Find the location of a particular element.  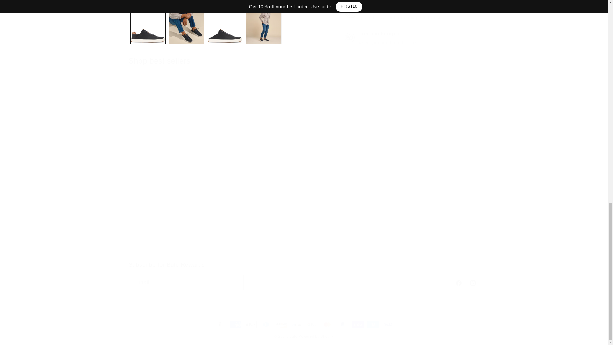

Cydwoq is located at coordinates (216, 119).